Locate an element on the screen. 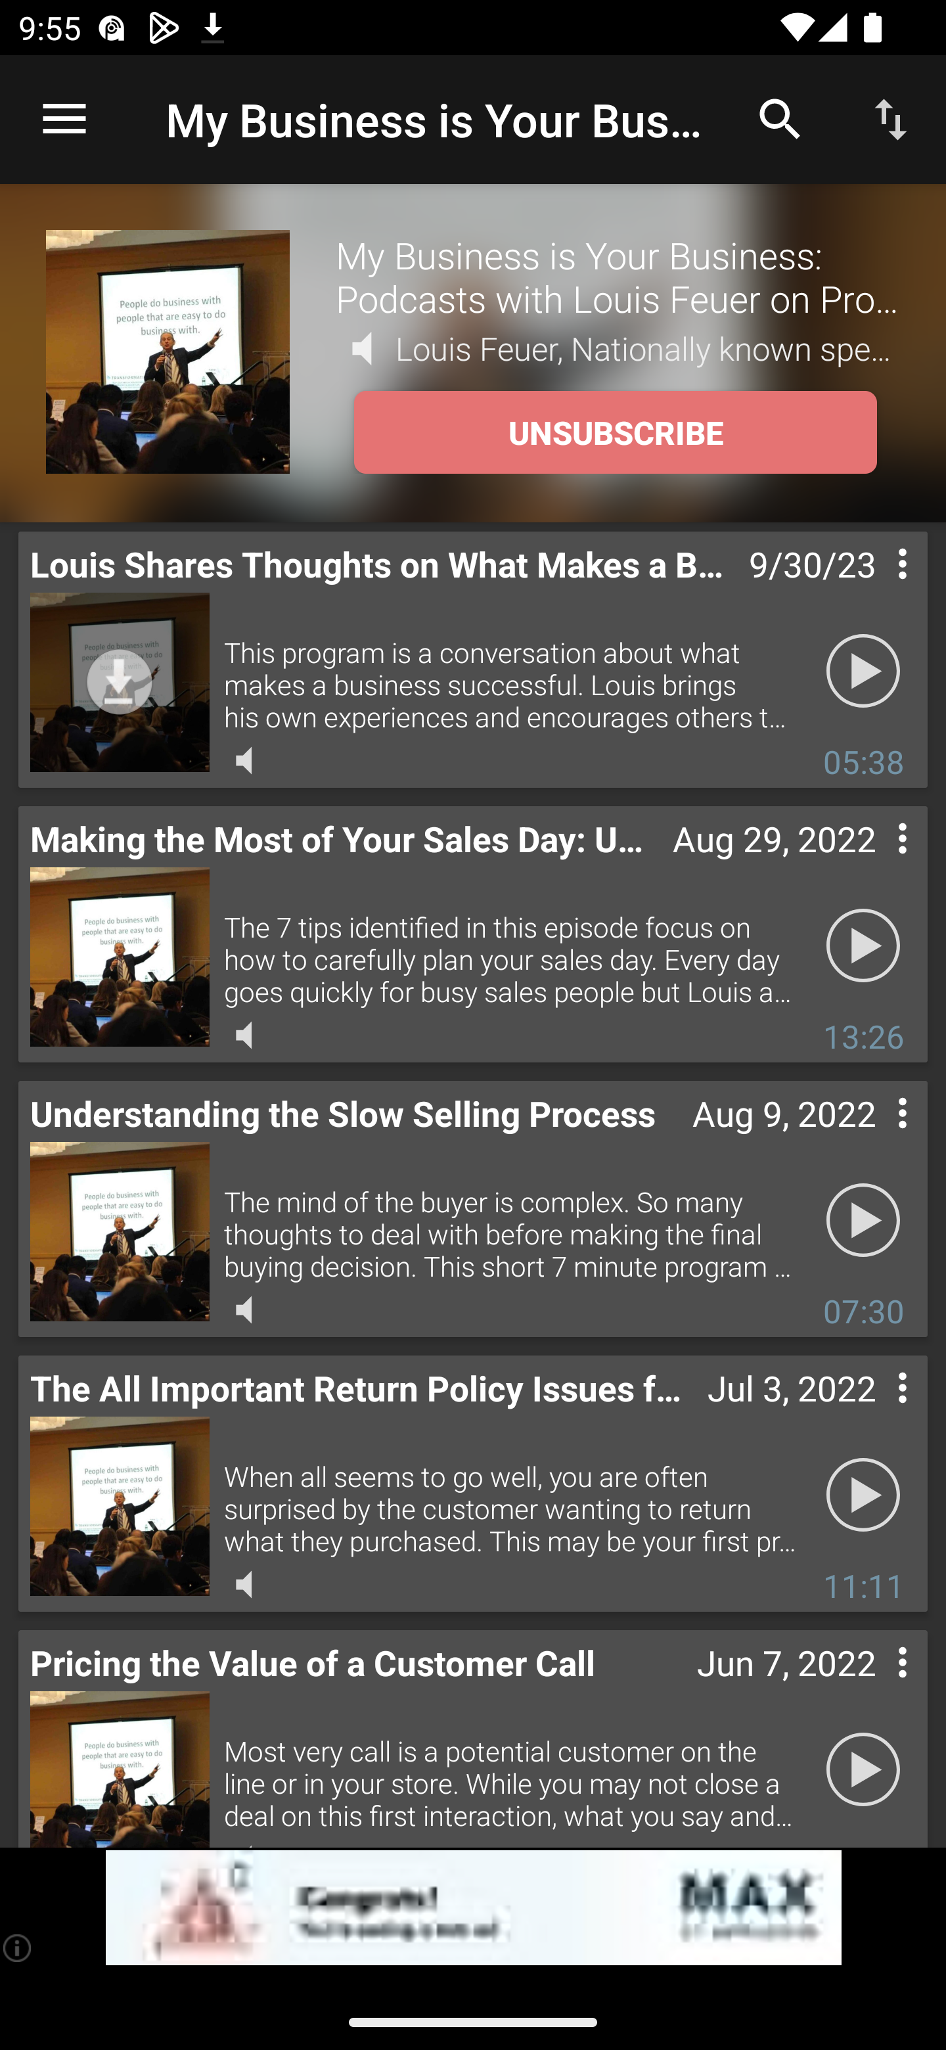 The width and height of the screenshot is (946, 2050). Play is located at coordinates (863, 1495).